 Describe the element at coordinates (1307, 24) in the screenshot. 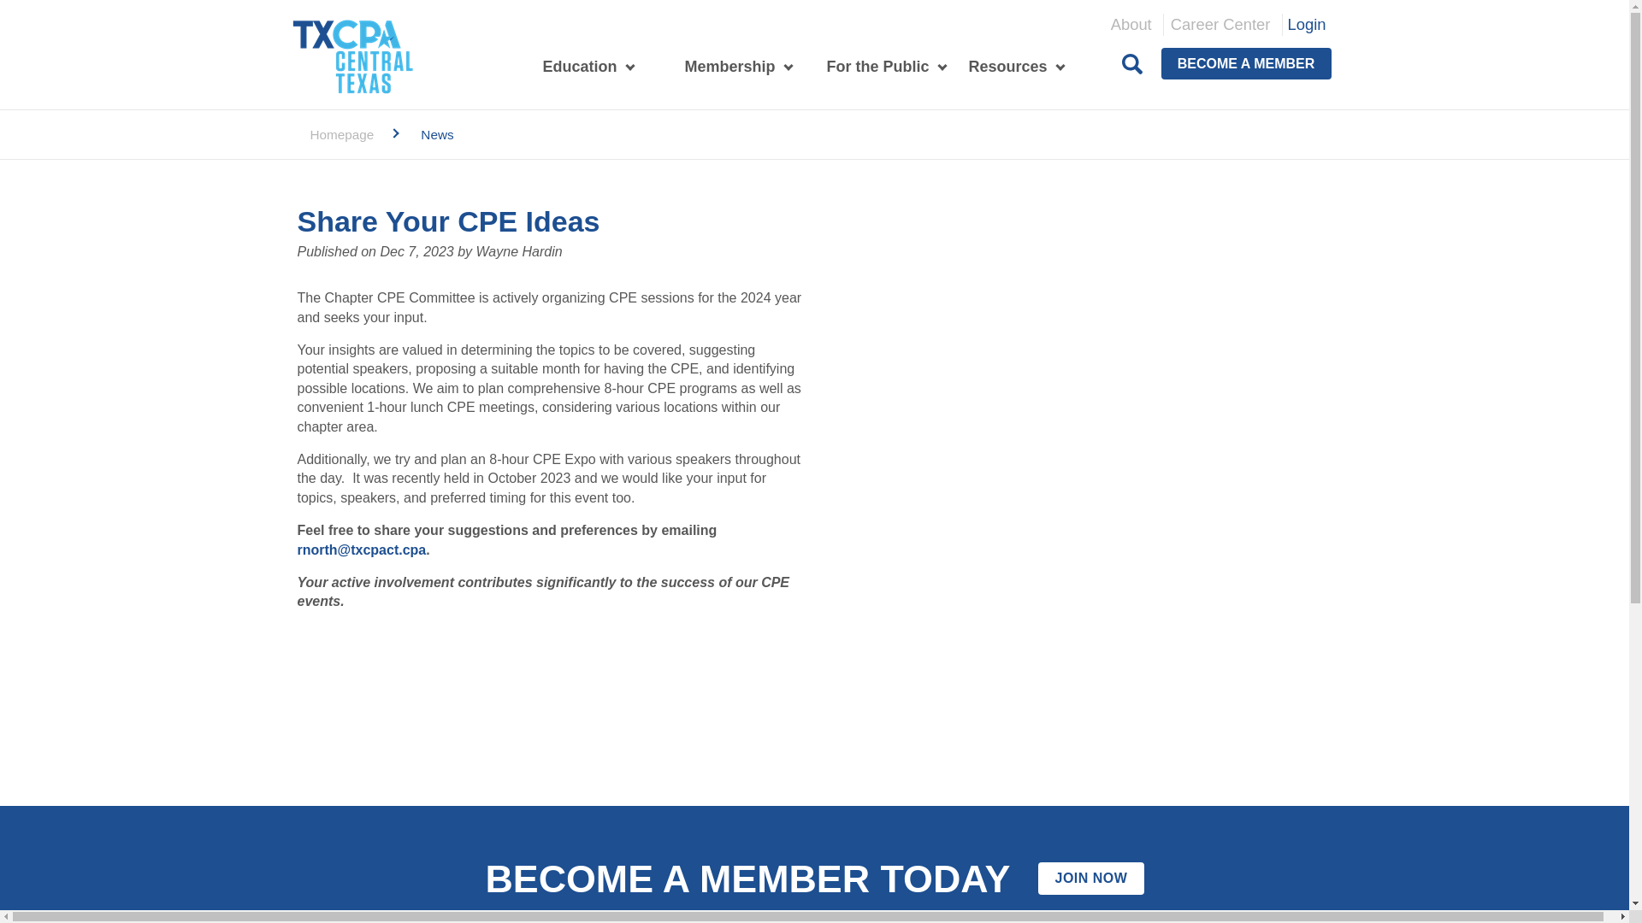

I see `Login` at that location.